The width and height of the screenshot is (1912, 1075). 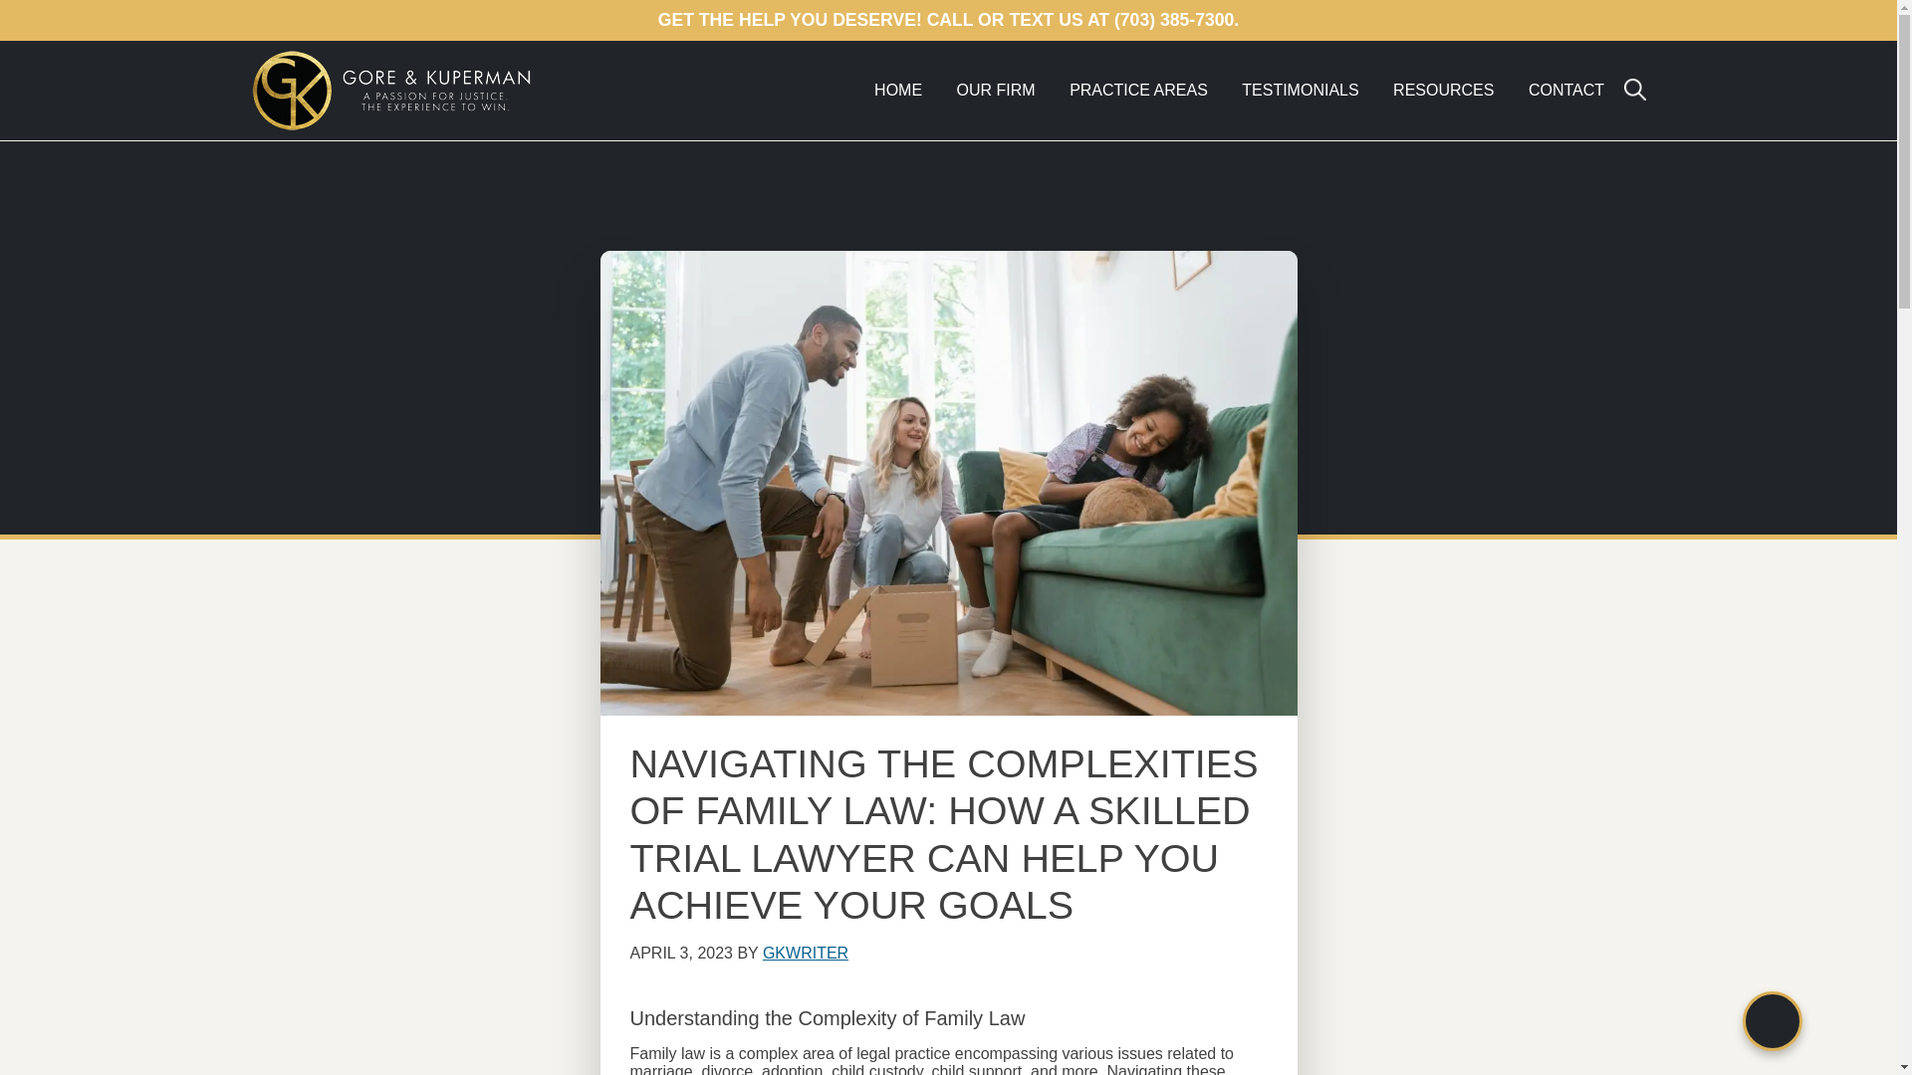 What do you see at coordinates (996, 90) in the screenshot?
I see `OUR FIRM` at bounding box center [996, 90].